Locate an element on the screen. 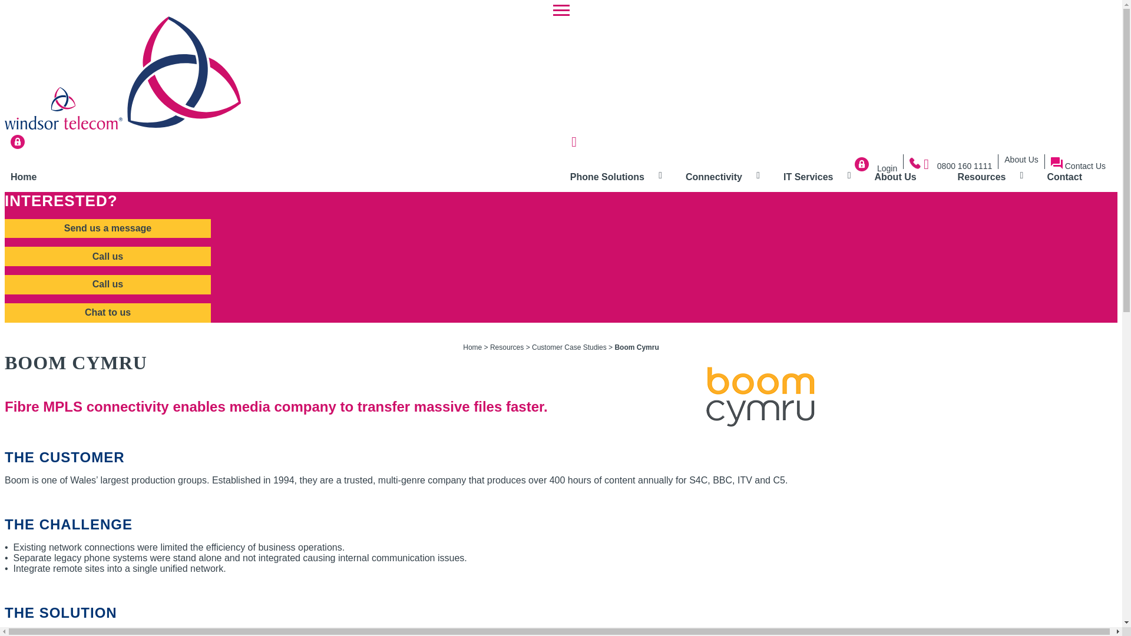 This screenshot has height=636, width=1131. 0800 160 1111 is located at coordinates (950, 166).